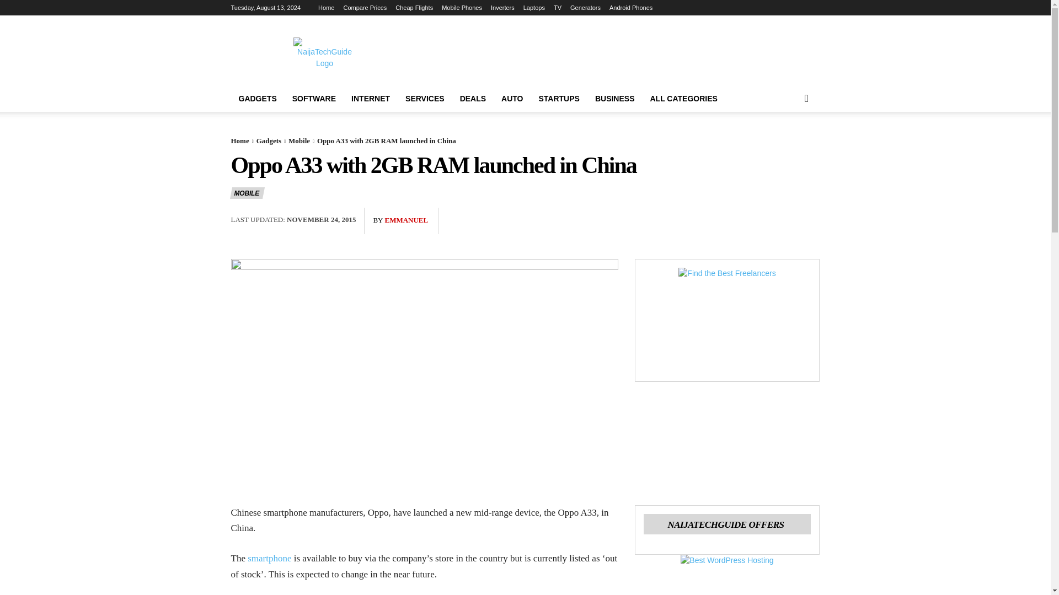 The height and width of the screenshot is (595, 1059). Describe the element at coordinates (414, 8) in the screenshot. I see `Cheap Flights` at that location.